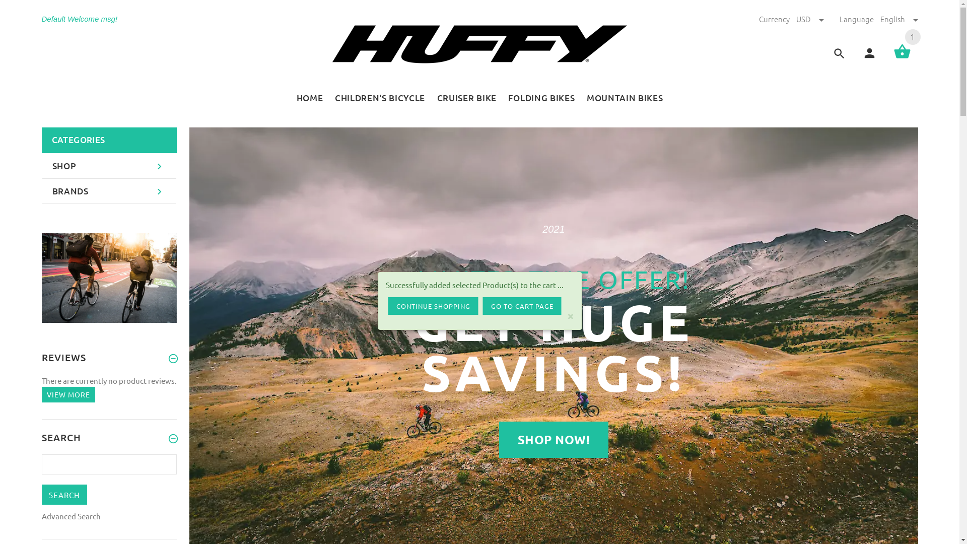 The height and width of the screenshot is (544, 967). Describe the element at coordinates (64, 495) in the screenshot. I see `Search` at that location.